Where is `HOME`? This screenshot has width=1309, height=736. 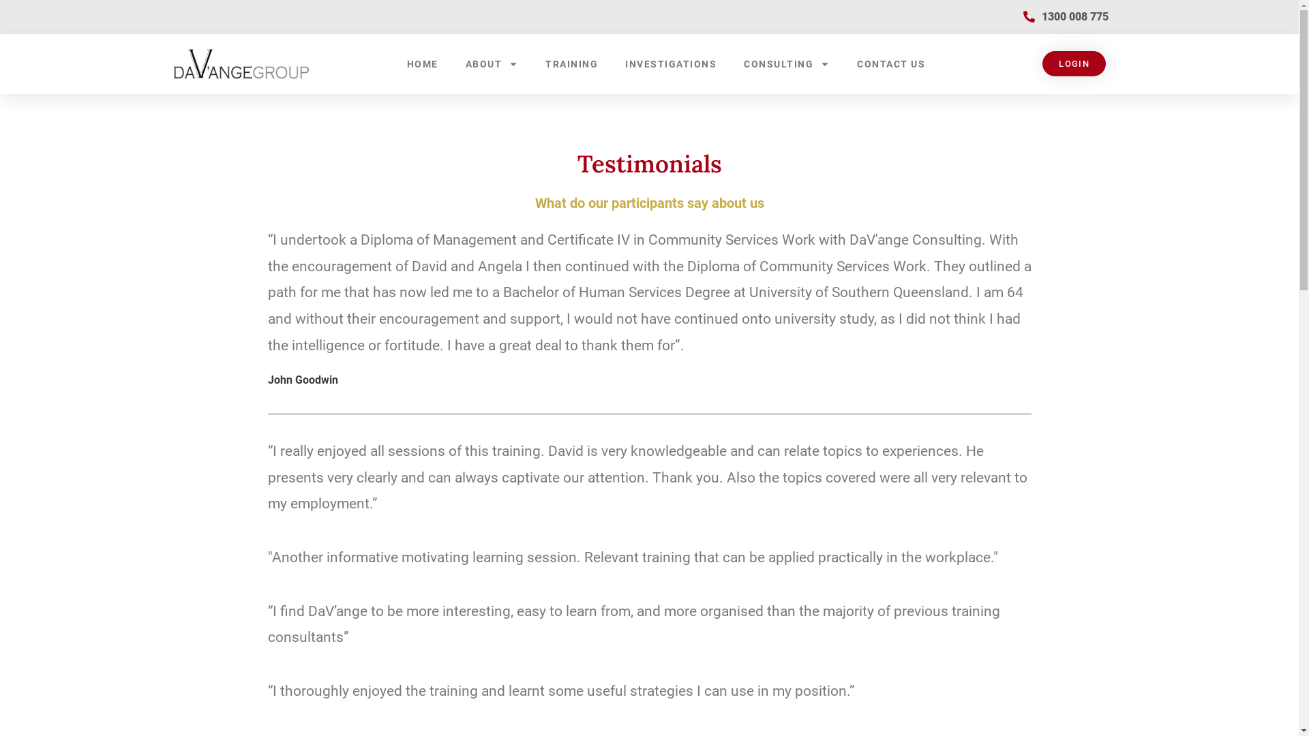 HOME is located at coordinates (423, 64).